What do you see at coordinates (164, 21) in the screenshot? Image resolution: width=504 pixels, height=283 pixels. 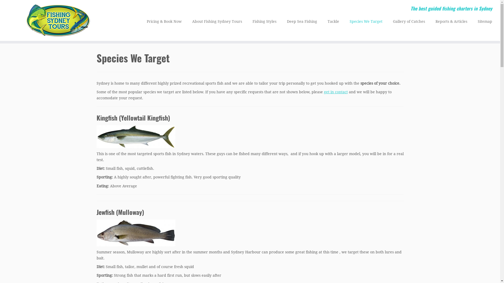 I see `Pricing & Book Now` at bounding box center [164, 21].